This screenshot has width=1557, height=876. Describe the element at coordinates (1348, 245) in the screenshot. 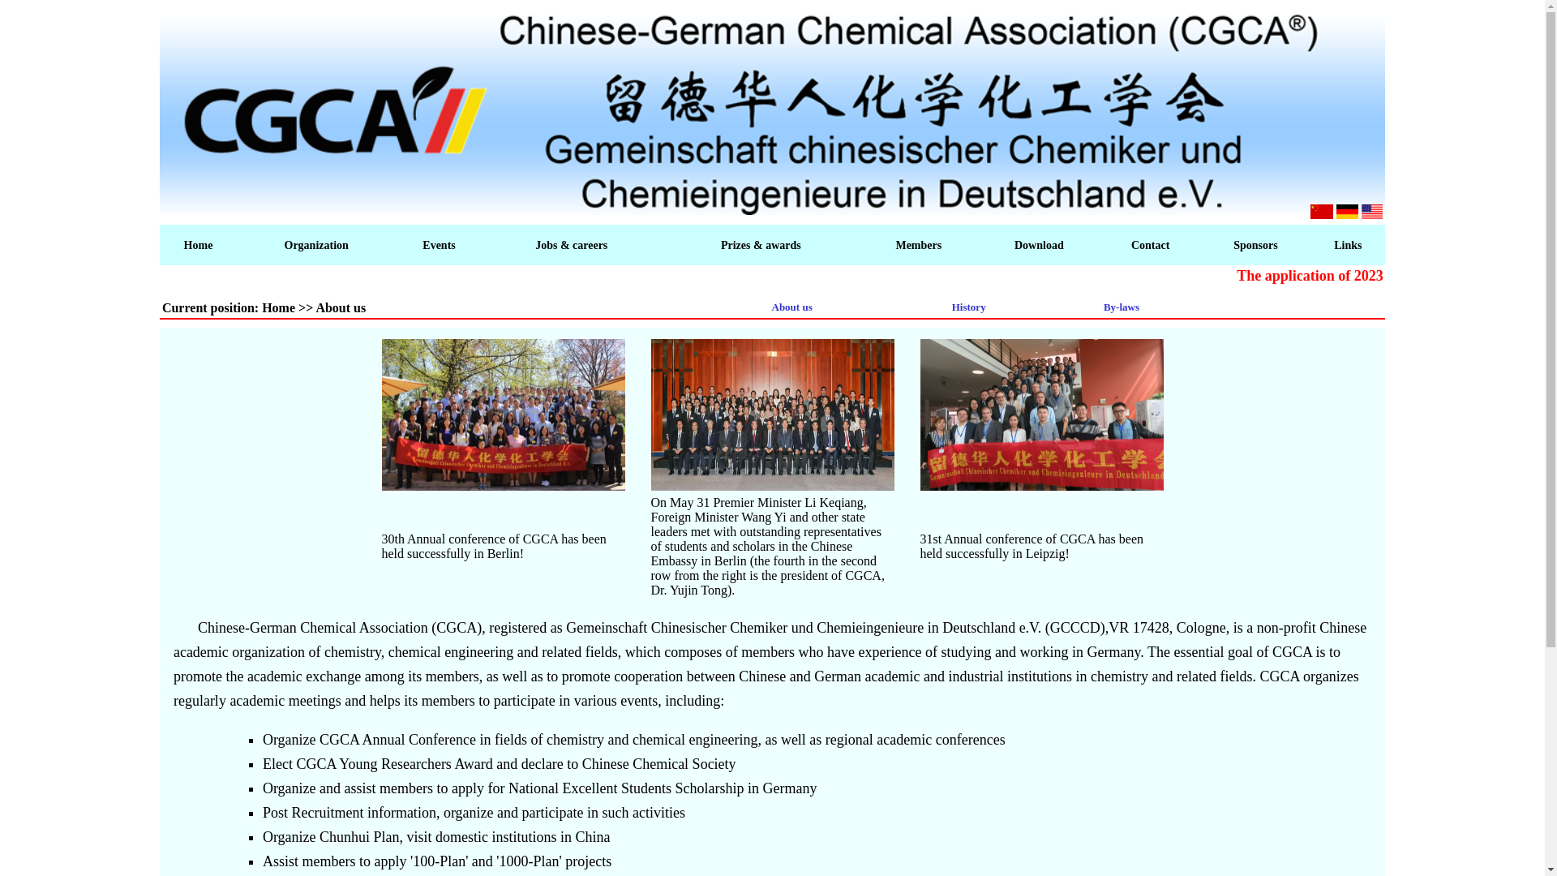

I see `Links` at that location.